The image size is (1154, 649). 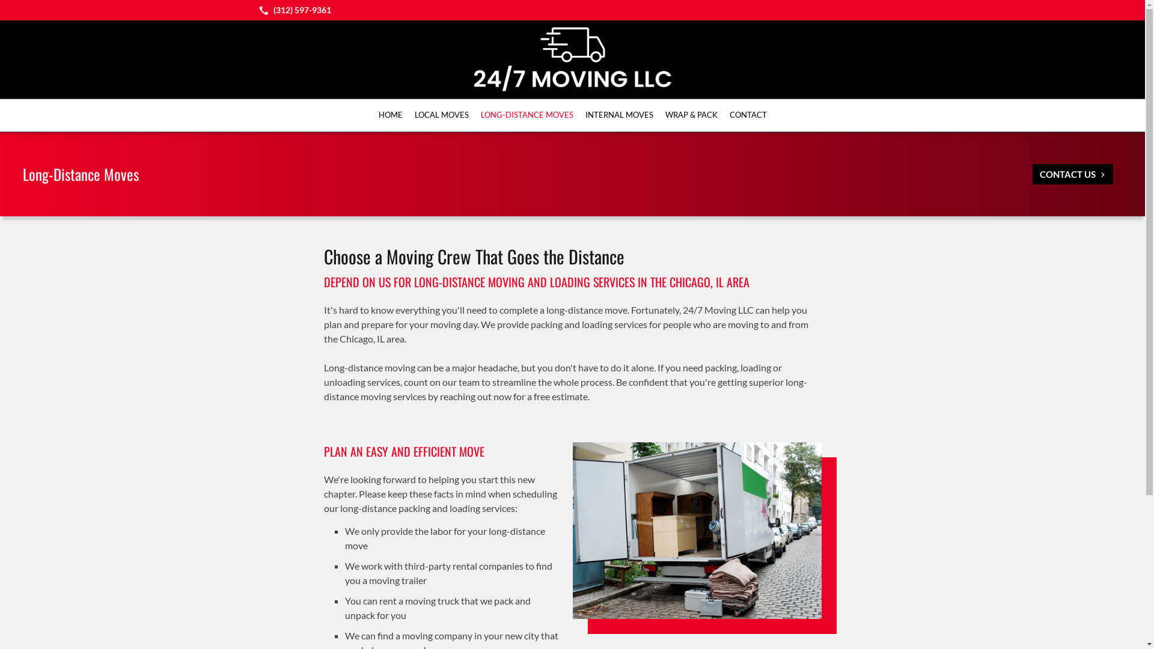 What do you see at coordinates (292, 10) in the screenshot?
I see `(312) 597-9361` at bounding box center [292, 10].